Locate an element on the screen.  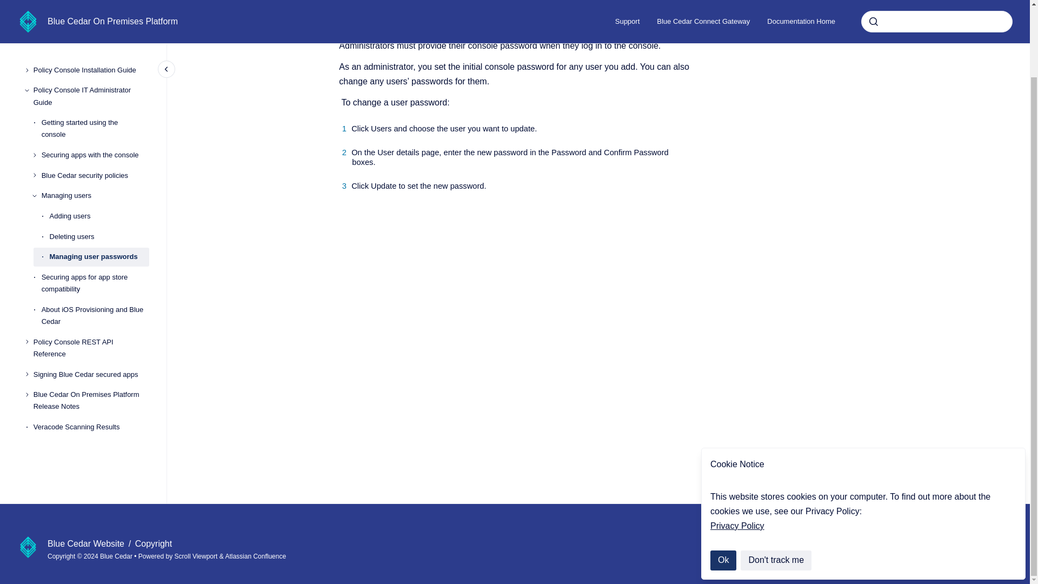
Policy Console IT Administrator Guide is located at coordinates (91, 16).